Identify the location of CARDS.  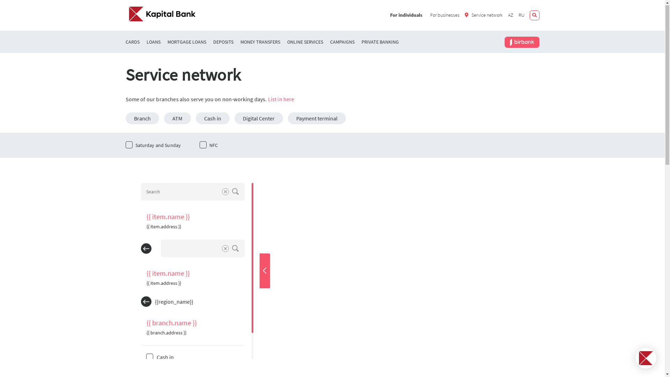
(133, 43).